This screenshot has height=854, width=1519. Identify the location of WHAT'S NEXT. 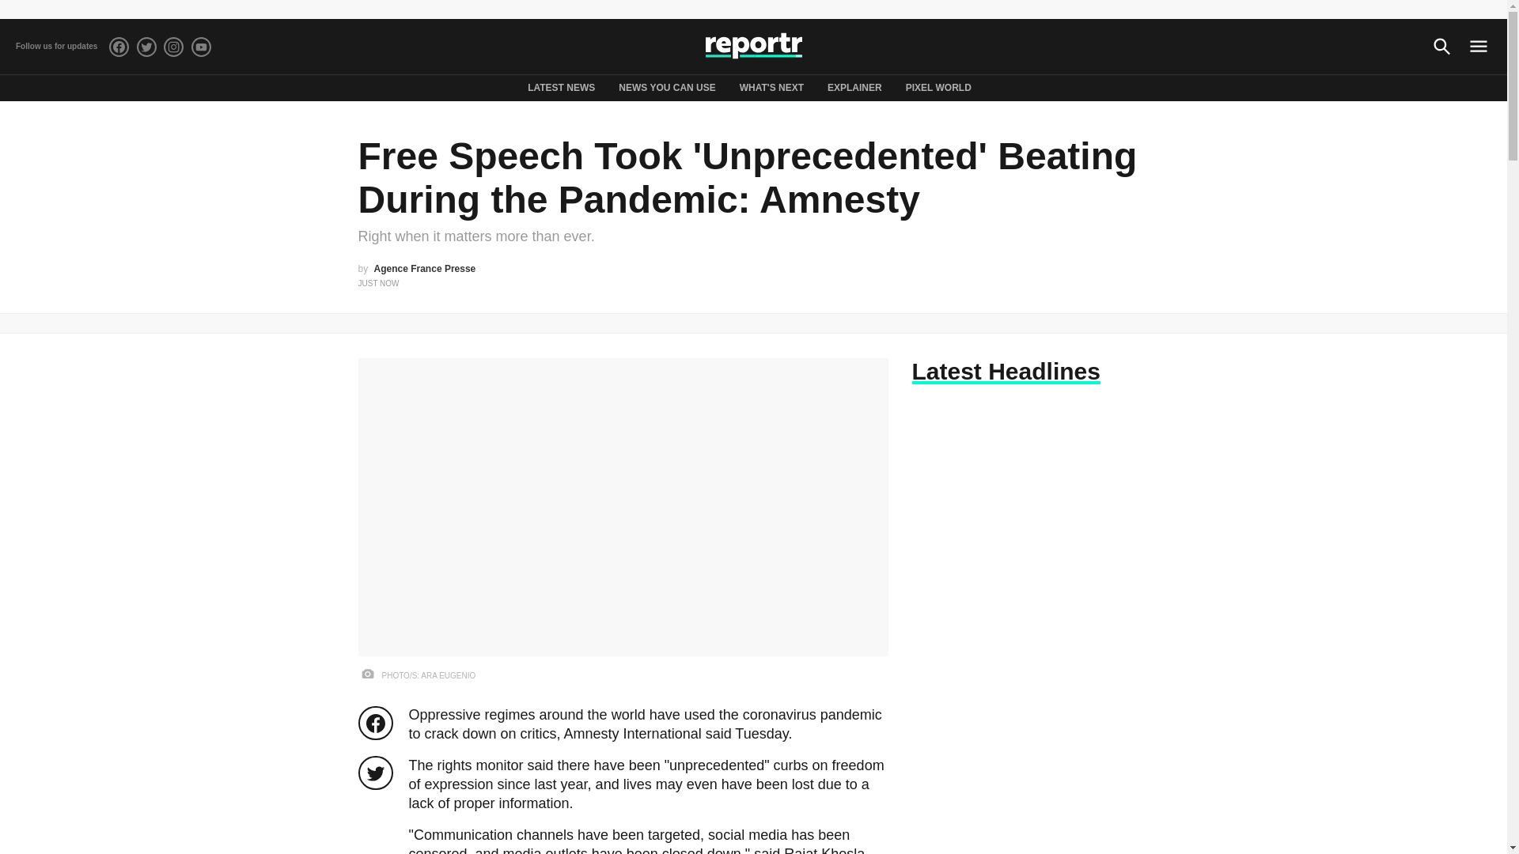
(771, 87).